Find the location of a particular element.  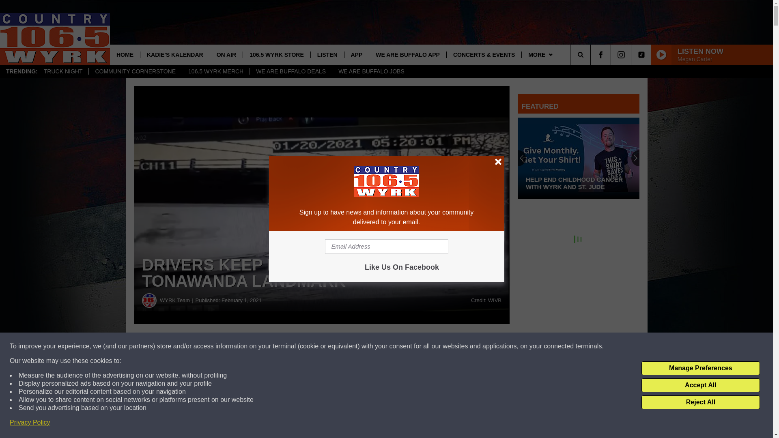

106.5 WYRK MERCH is located at coordinates (215, 71).